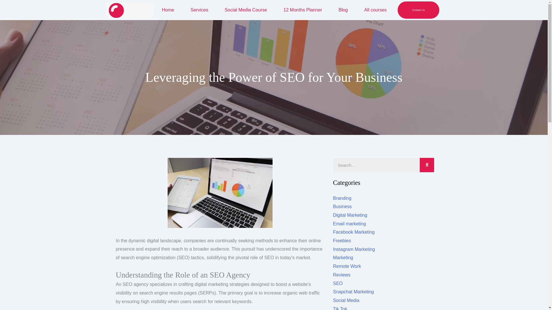 The width and height of the screenshot is (552, 310). What do you see at coordinates (199, 10) in the screenshot?
I see `Services` at bounding box center [199, 10].